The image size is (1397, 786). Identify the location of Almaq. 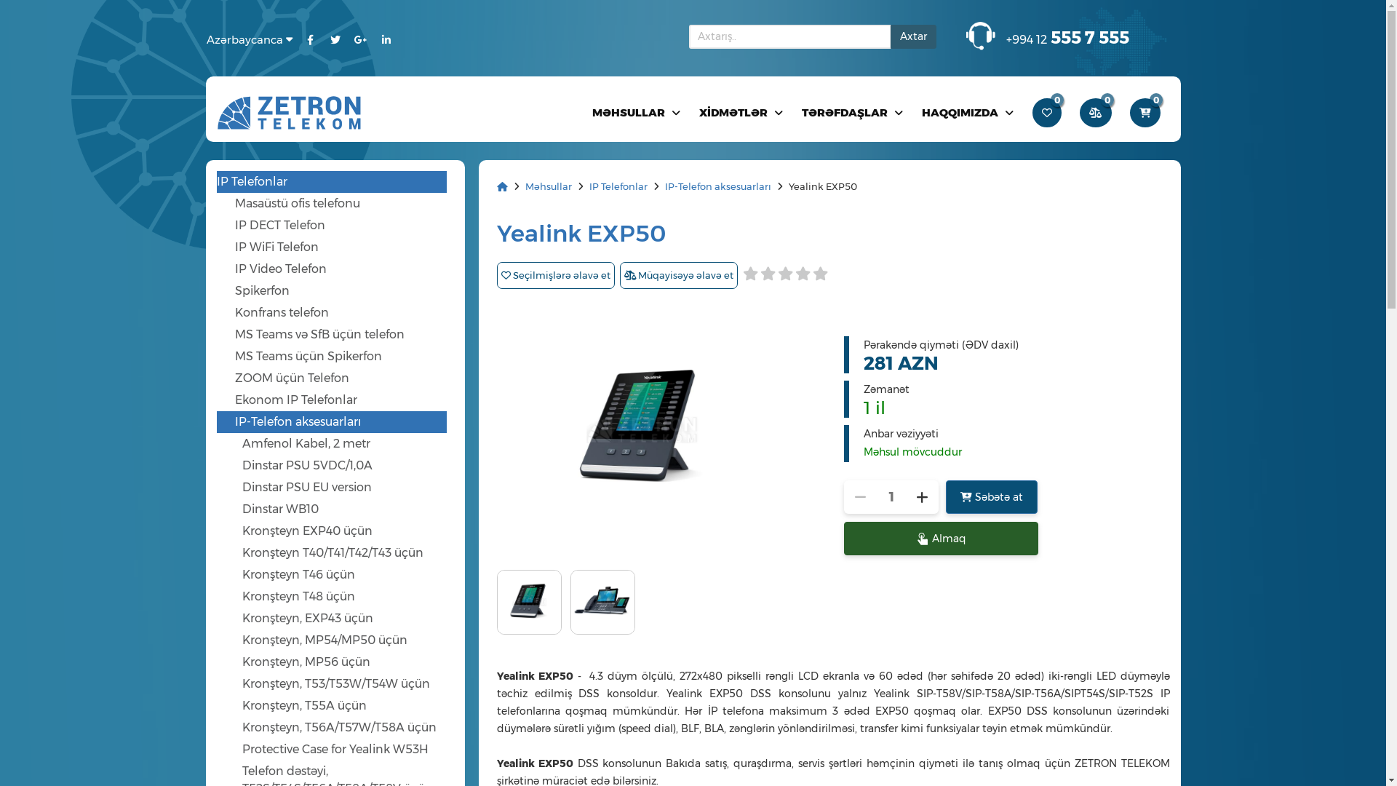
(942, 539).